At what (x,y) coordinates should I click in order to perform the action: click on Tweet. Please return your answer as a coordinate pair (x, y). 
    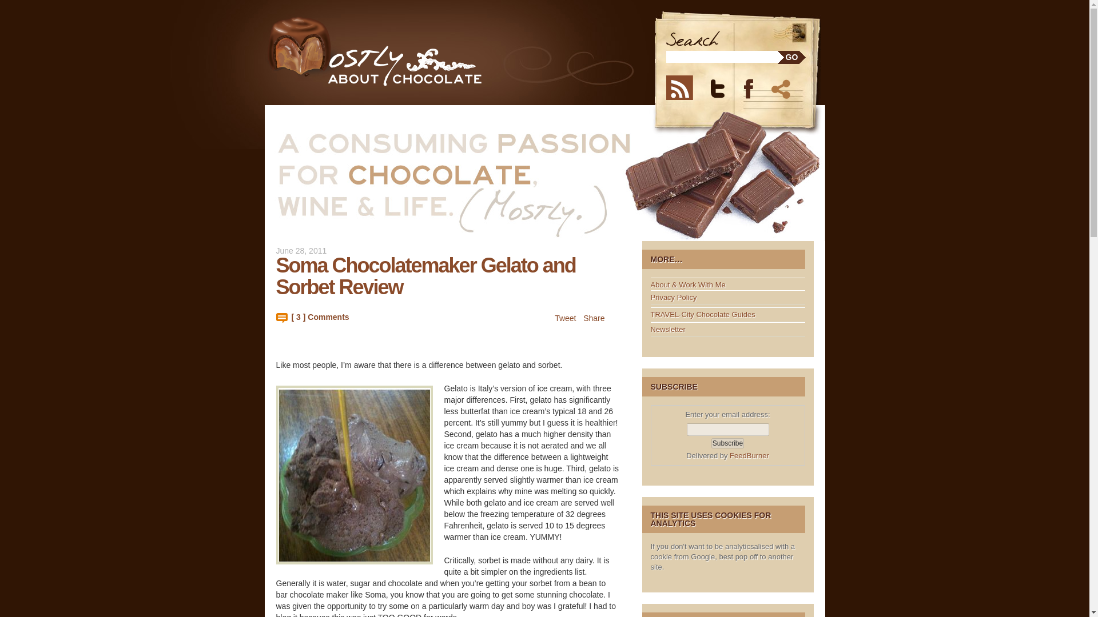
    Looking at the image, I should click on (565, 318).